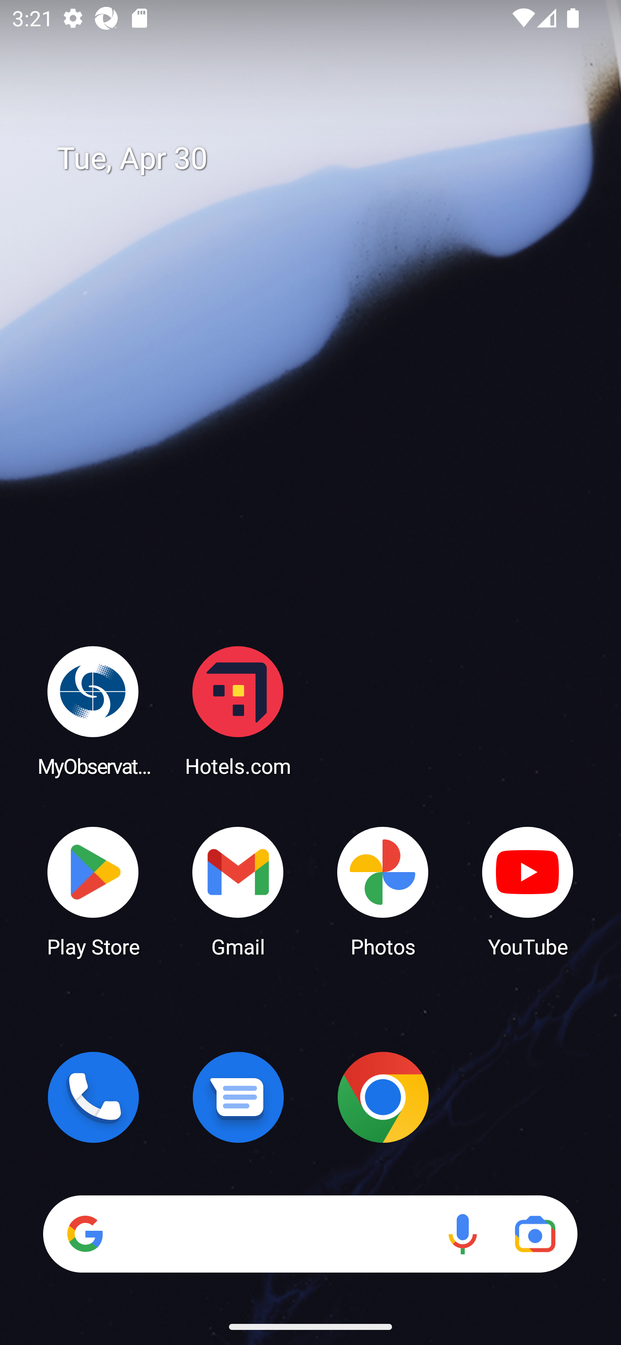 This screenshot has width=621, height=1345. Describe the element at coordinates (93, 891) in the screenshot. I see `Play Store` at that location.